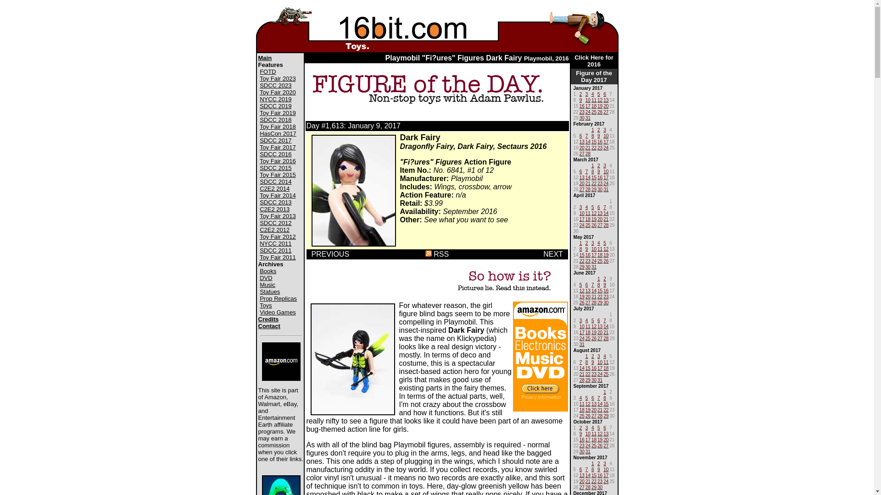 Image resolution: width=881 pixels, height=495 pixels. What do you see at coordinates (330, 254) in the screenshot?
I see `PREVIOUS` at bounding box center [330, 254].